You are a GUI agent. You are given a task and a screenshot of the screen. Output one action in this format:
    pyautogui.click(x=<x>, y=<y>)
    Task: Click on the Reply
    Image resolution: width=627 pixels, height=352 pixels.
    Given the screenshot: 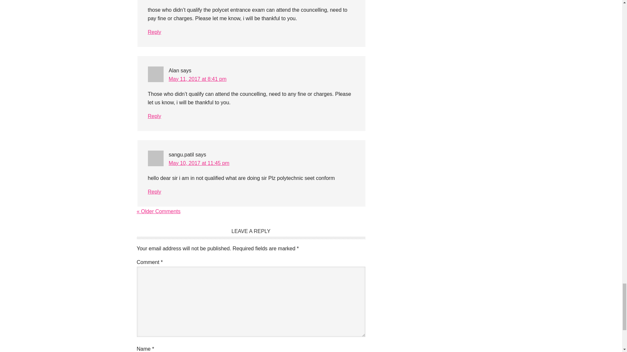 What is the action you would take?
    pyautogui.click(x=154, y=116)
    